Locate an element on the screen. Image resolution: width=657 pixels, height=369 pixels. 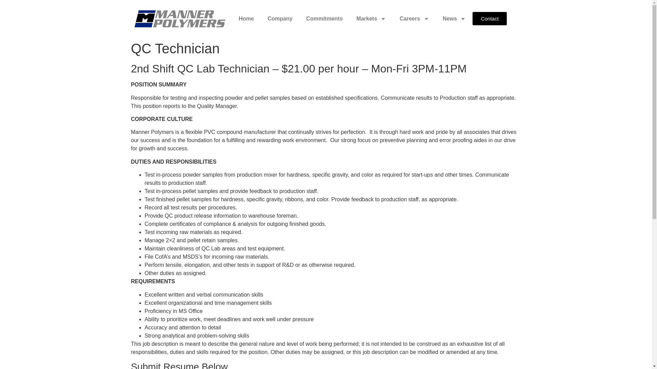
Commitments is located at coordinates (324, 18).